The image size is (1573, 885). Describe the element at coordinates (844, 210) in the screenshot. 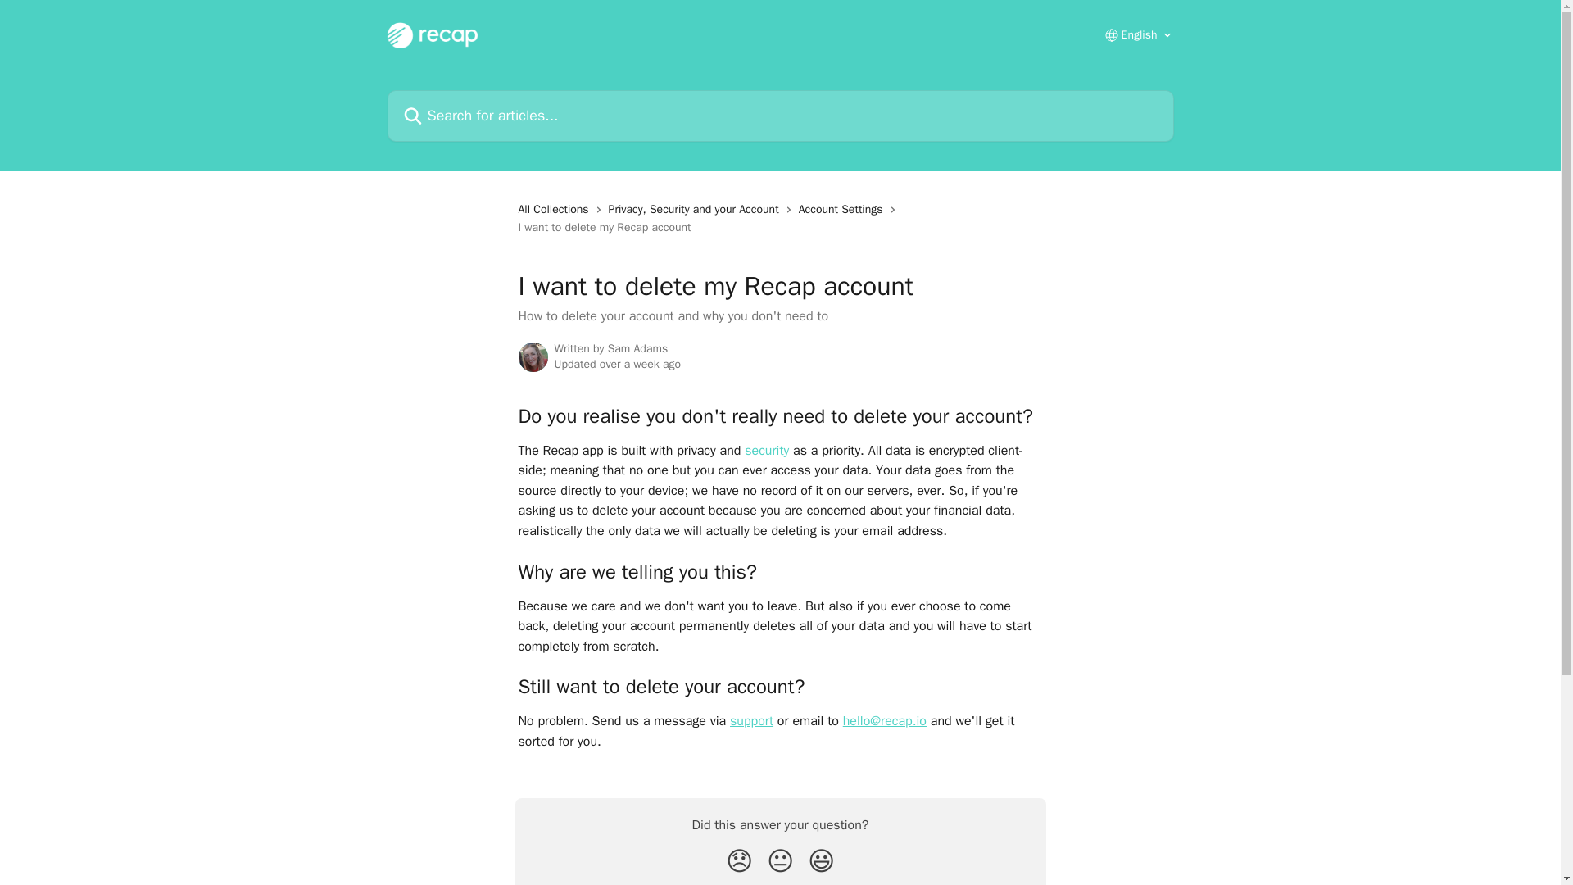

I see `Account Settings` at that location.